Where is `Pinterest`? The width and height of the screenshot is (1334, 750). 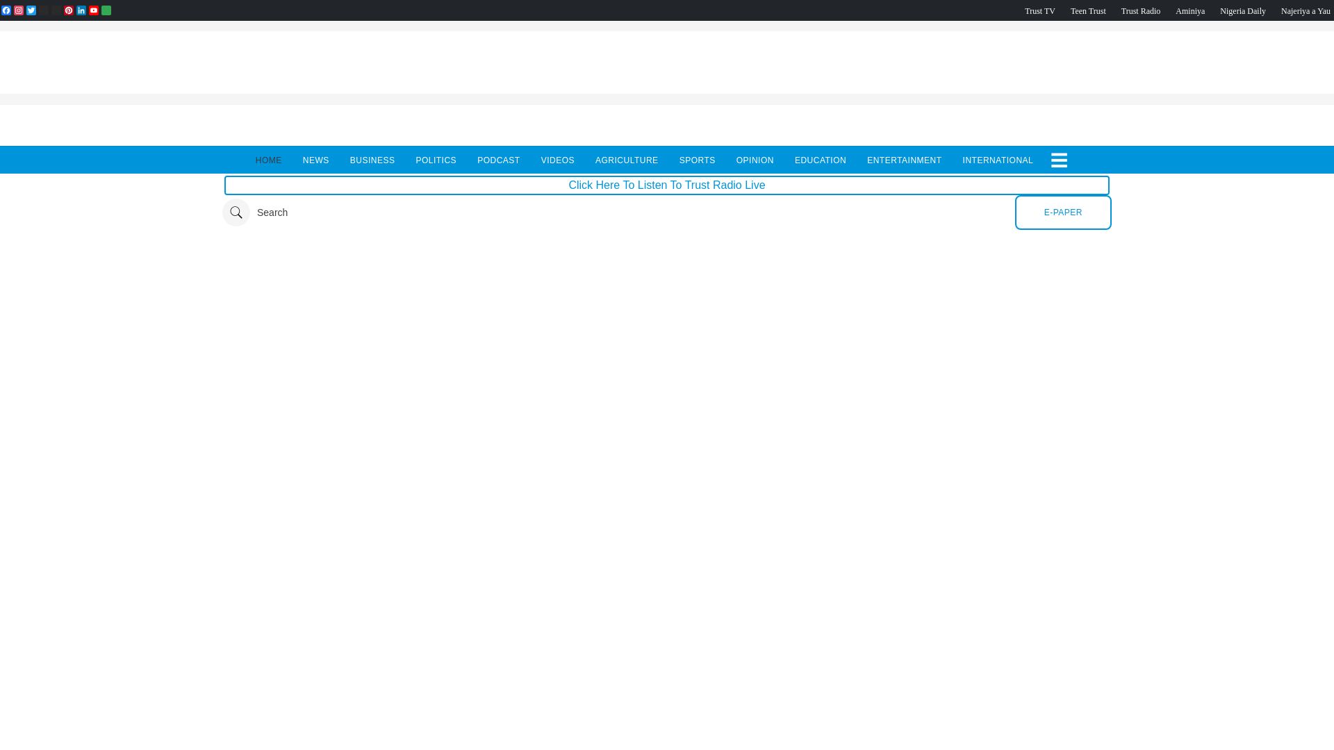
Pinterest is located at coordinates (68, 10).